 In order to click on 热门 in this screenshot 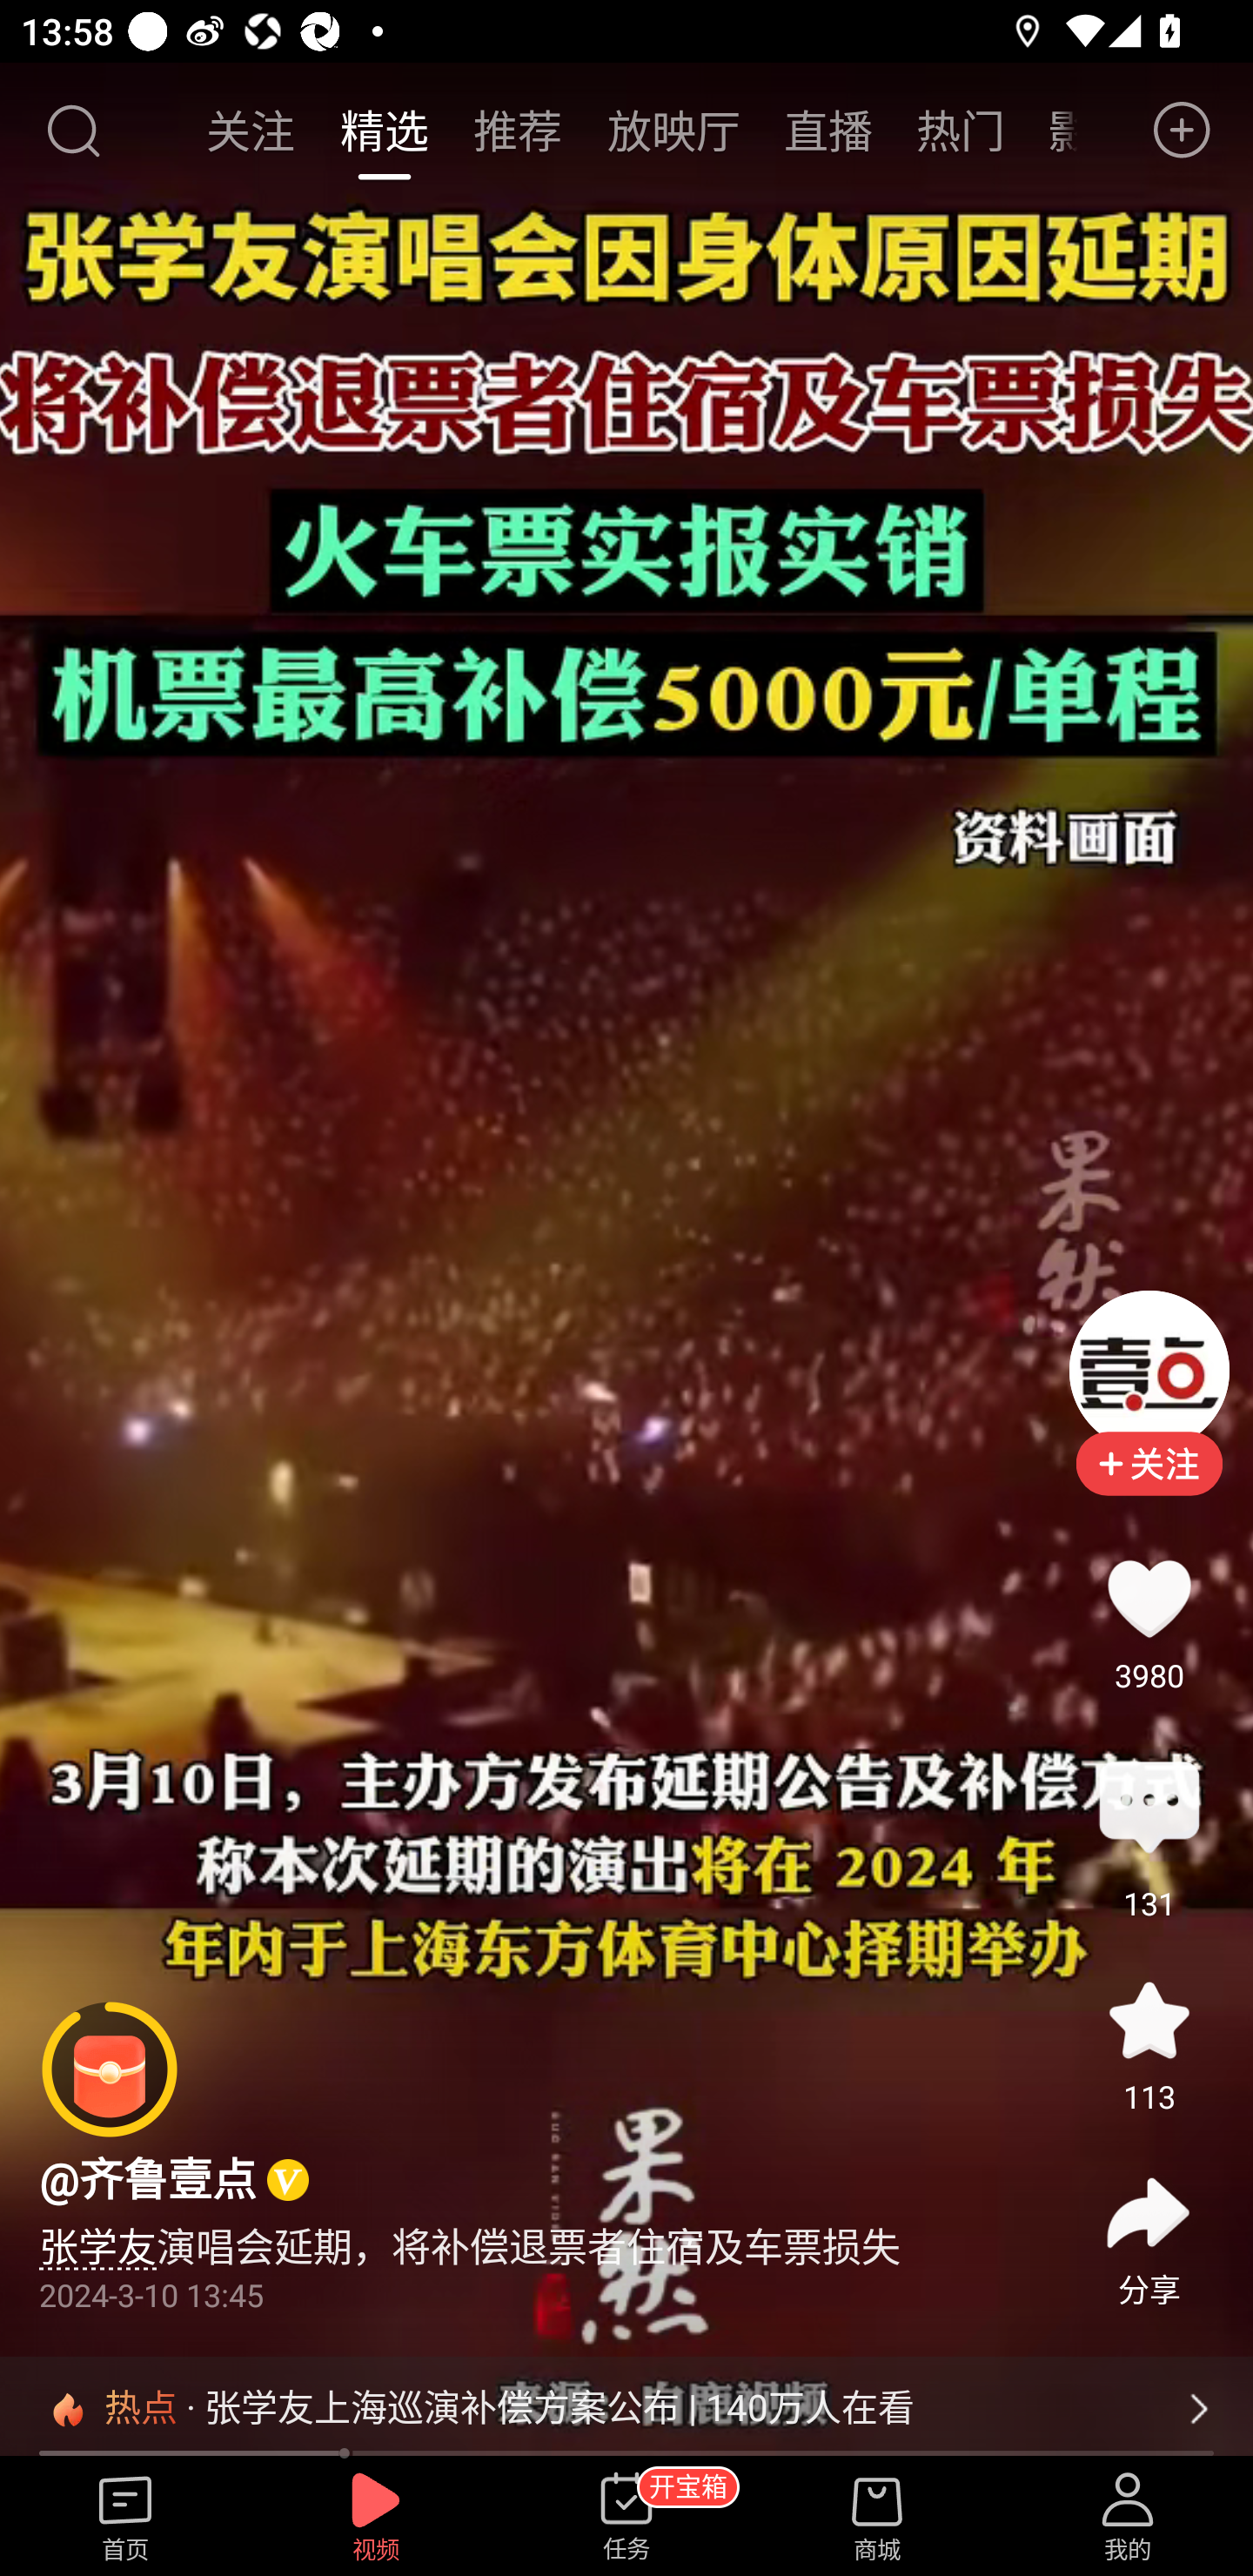, I will do `click(961, 130)`.